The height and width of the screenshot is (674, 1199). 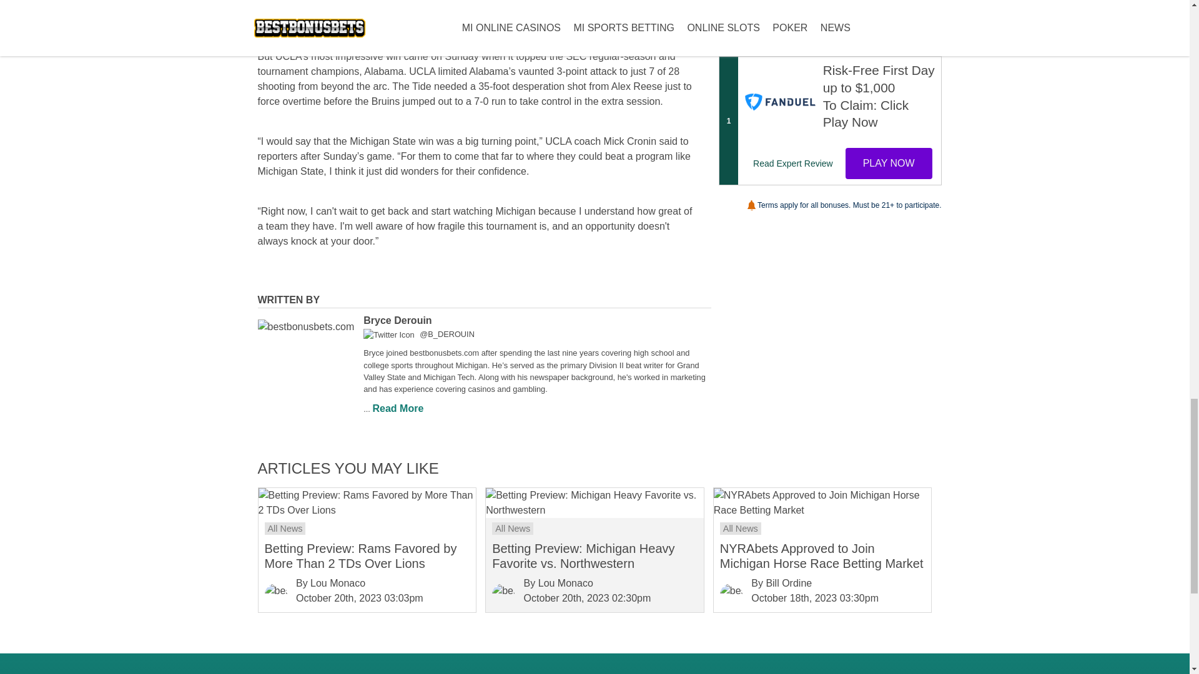 What do you see at coordinates (388, 335) in the screenshot?
I see `Twitter Icon` at bounding box center [388, 335].